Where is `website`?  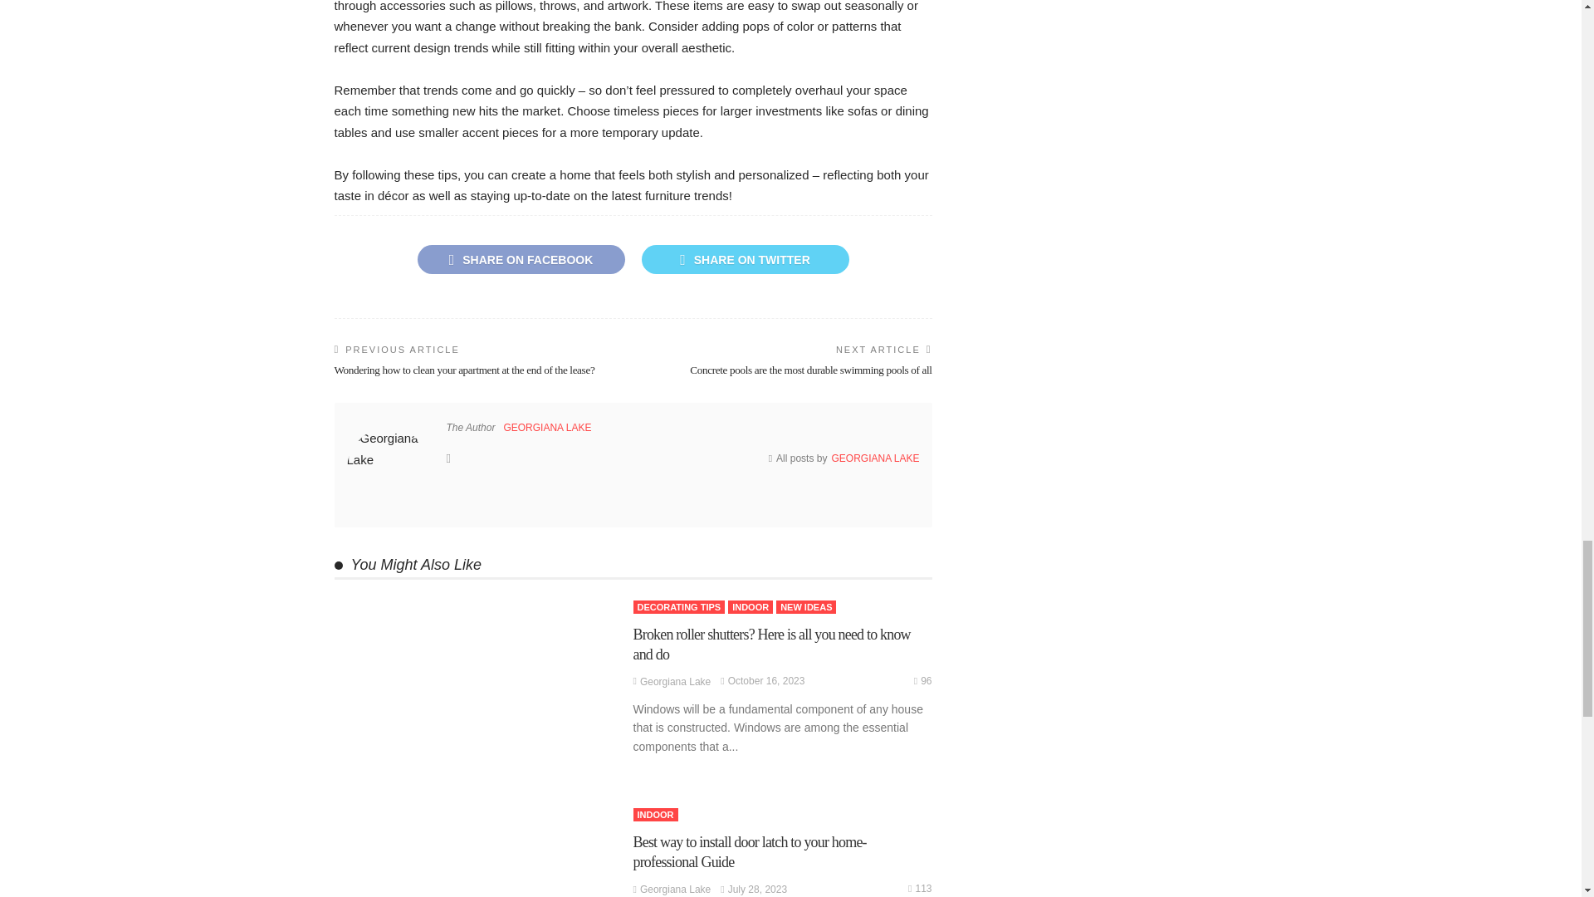 website is located at coordinates (448, 458).